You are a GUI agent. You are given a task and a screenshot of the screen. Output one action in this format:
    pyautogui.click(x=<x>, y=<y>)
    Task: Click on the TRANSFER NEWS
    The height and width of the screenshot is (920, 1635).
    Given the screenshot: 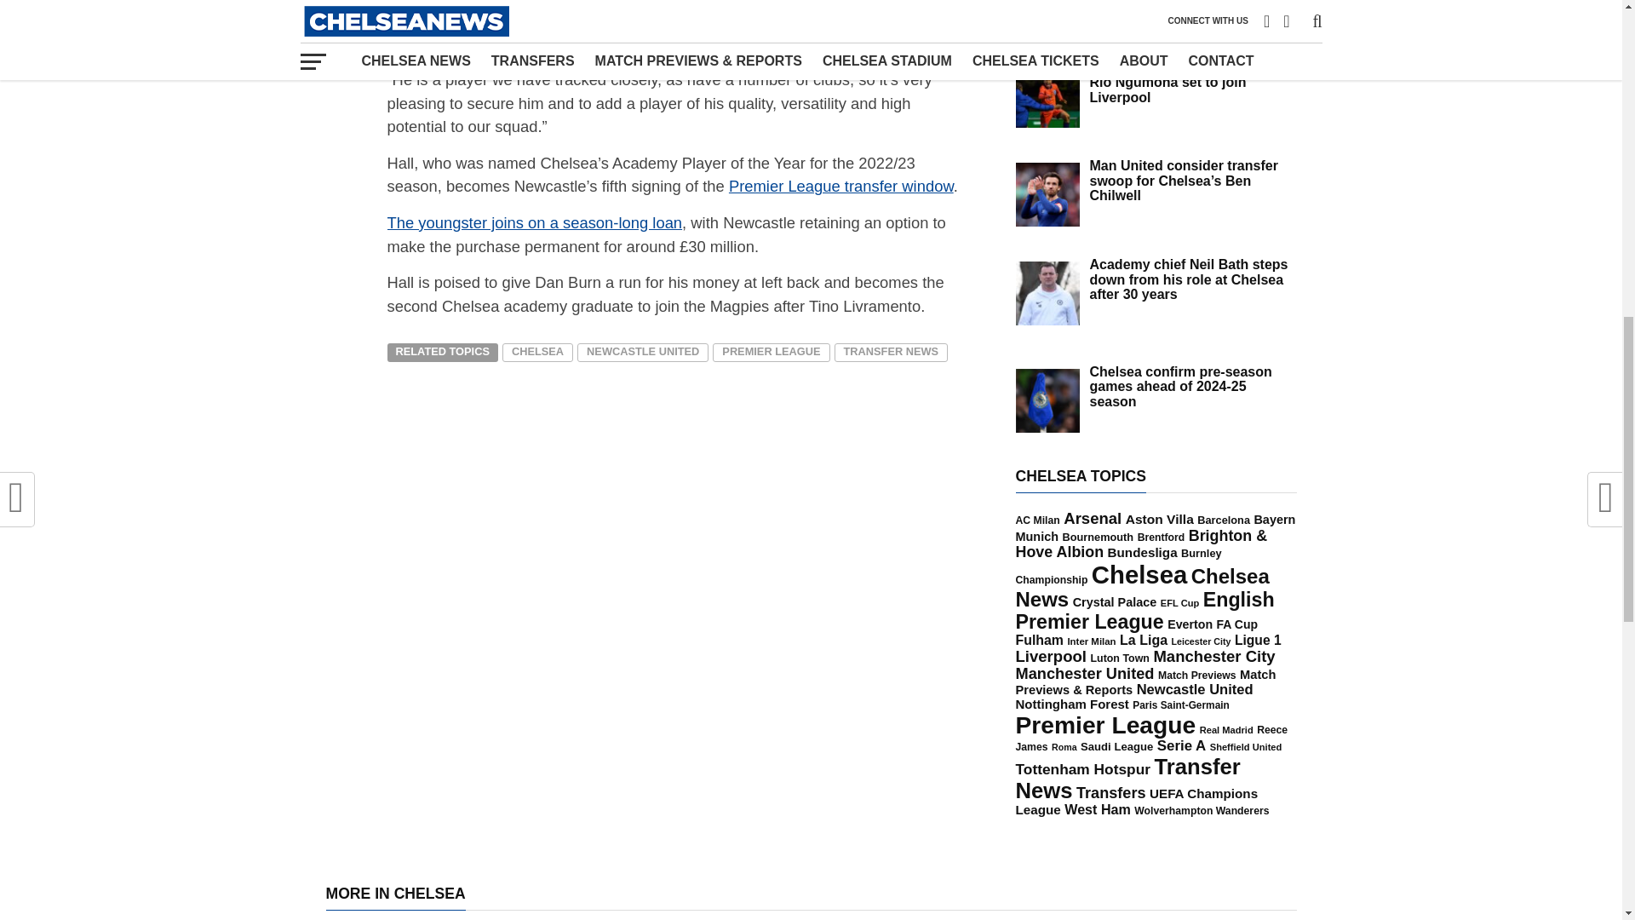 What is the action you would take?
    pyautogui.click(x=891, y=353)
    